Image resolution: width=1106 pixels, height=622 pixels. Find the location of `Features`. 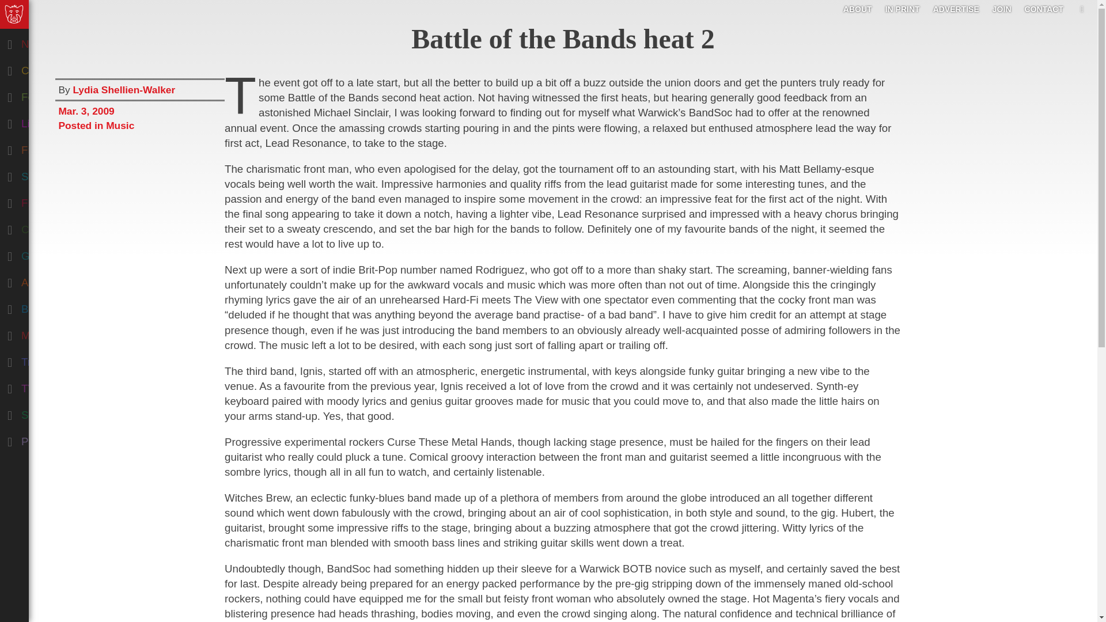

Features is located at coordinates (60, 94).